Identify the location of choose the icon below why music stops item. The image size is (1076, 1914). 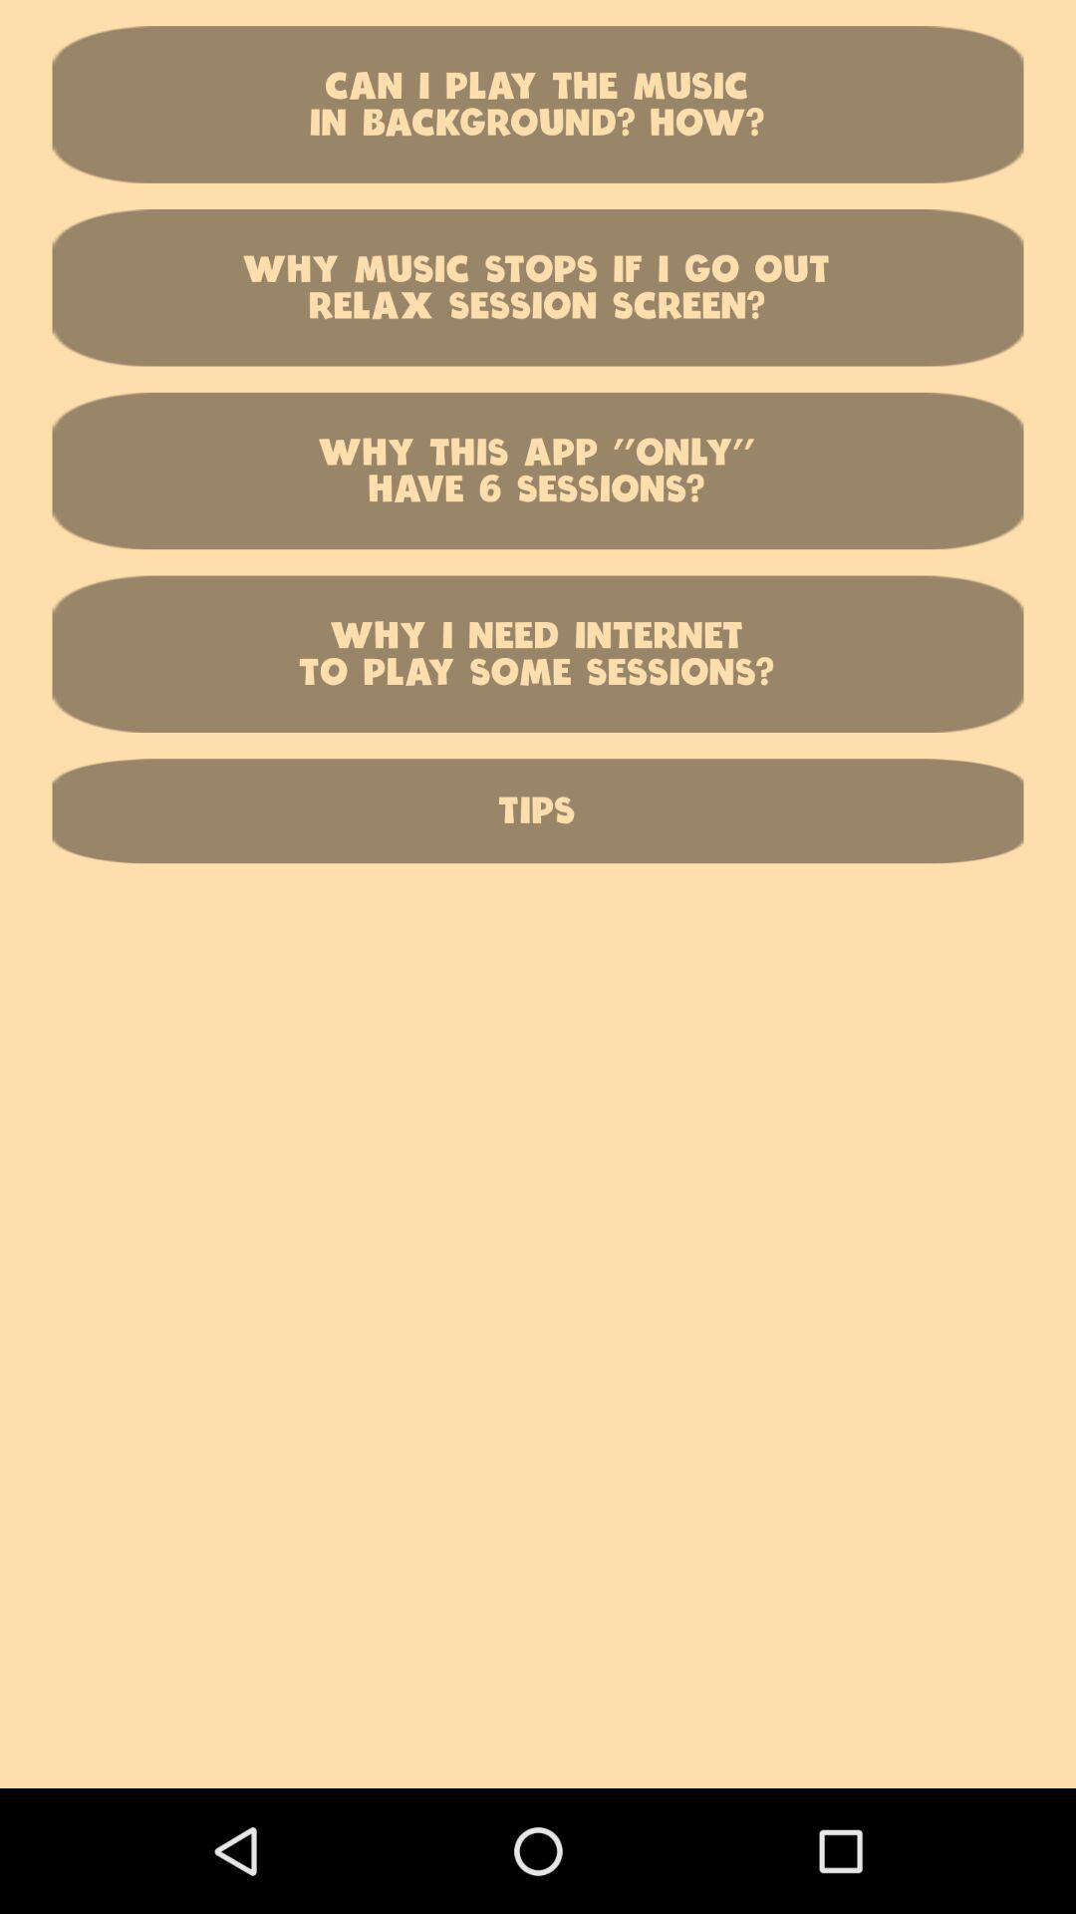
(538, 471).